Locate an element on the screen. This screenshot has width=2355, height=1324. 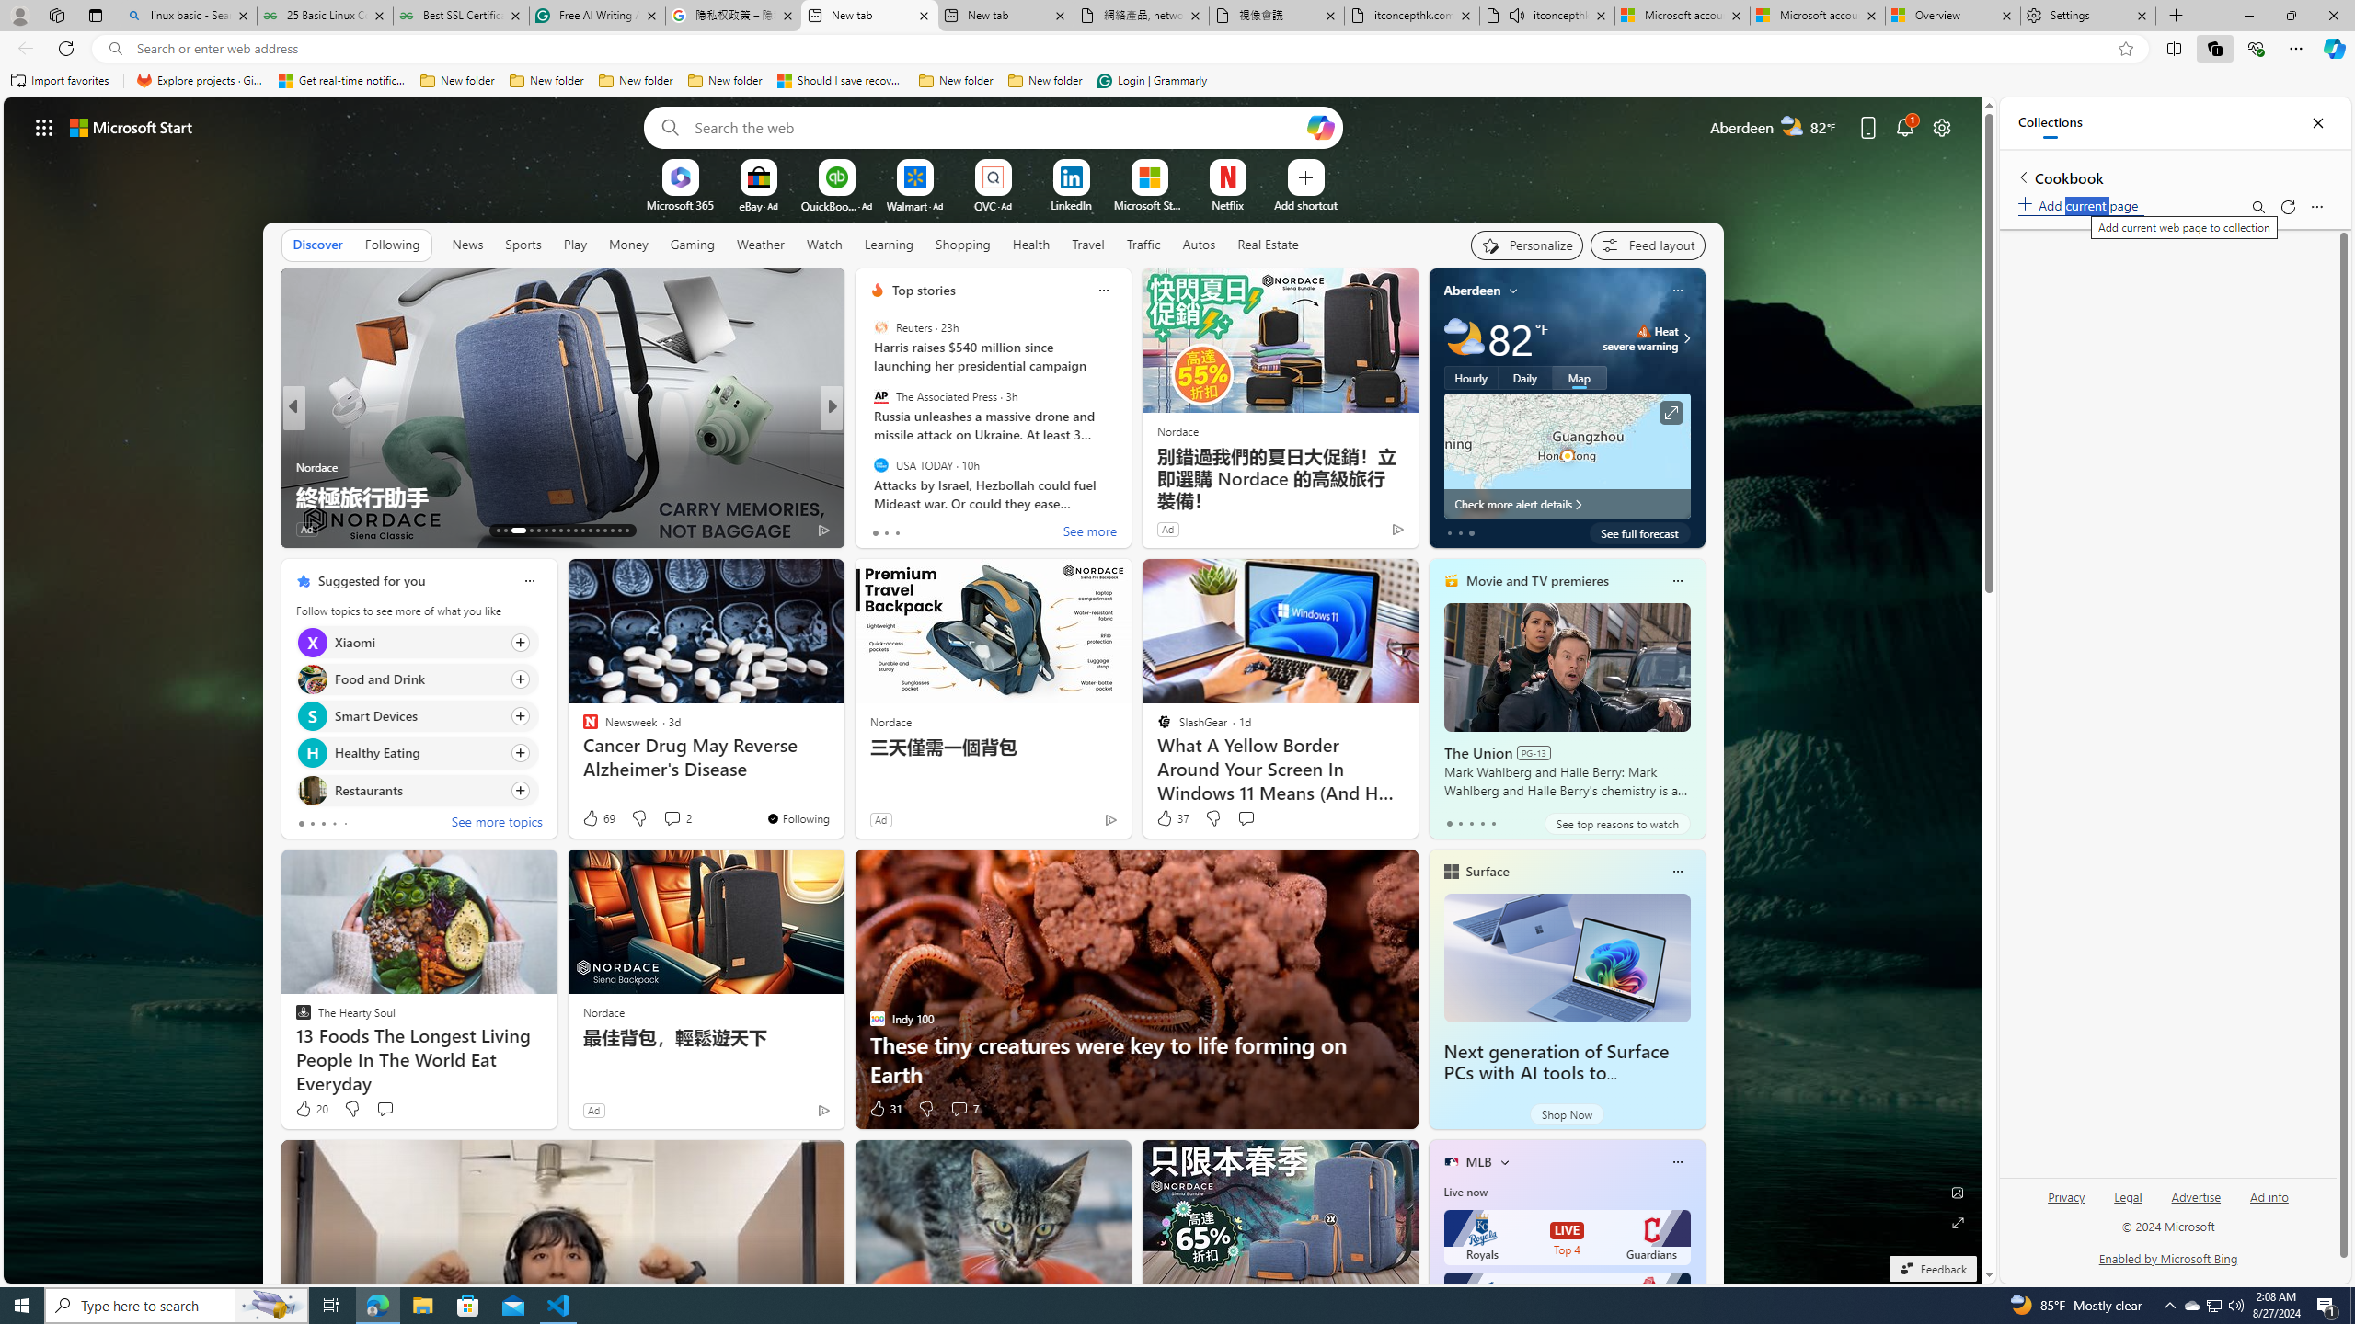
Reuters is located at coordinates (880, 327).